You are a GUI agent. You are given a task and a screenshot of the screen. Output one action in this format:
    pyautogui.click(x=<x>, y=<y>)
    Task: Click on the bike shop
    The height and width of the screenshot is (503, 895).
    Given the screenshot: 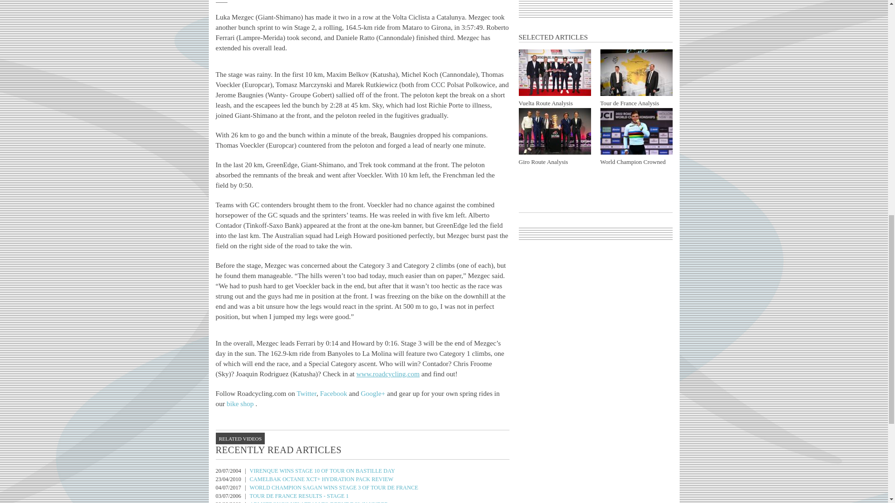 What is the action you would take?
    pyautogui.click(x=241, y=403)
    